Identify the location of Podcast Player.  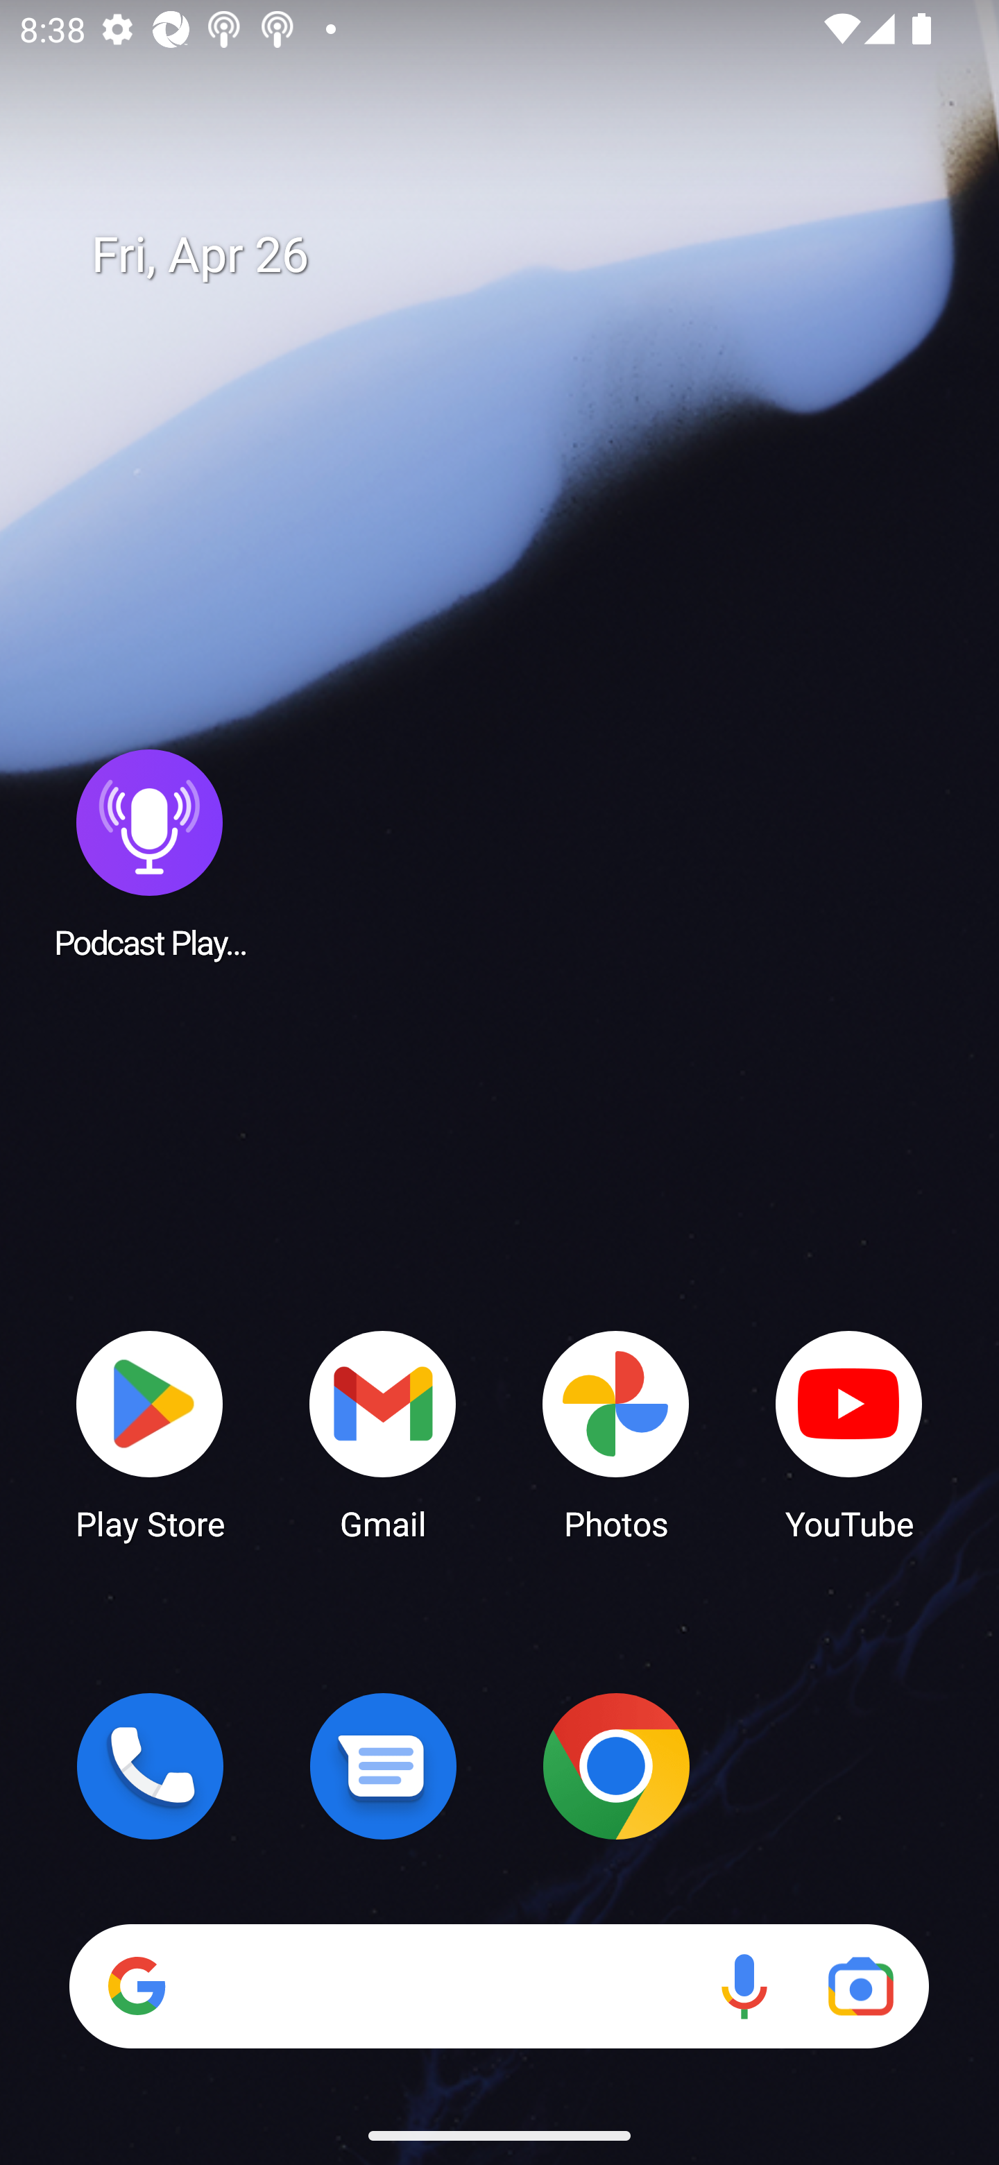
(150, 853).